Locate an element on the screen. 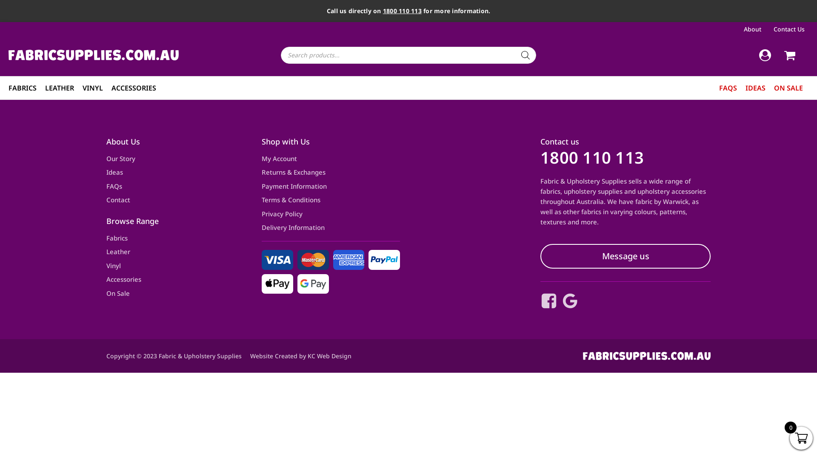 The width and height of the screenshot is (817, 459). Vinyl is located at coordinates (114, 266).